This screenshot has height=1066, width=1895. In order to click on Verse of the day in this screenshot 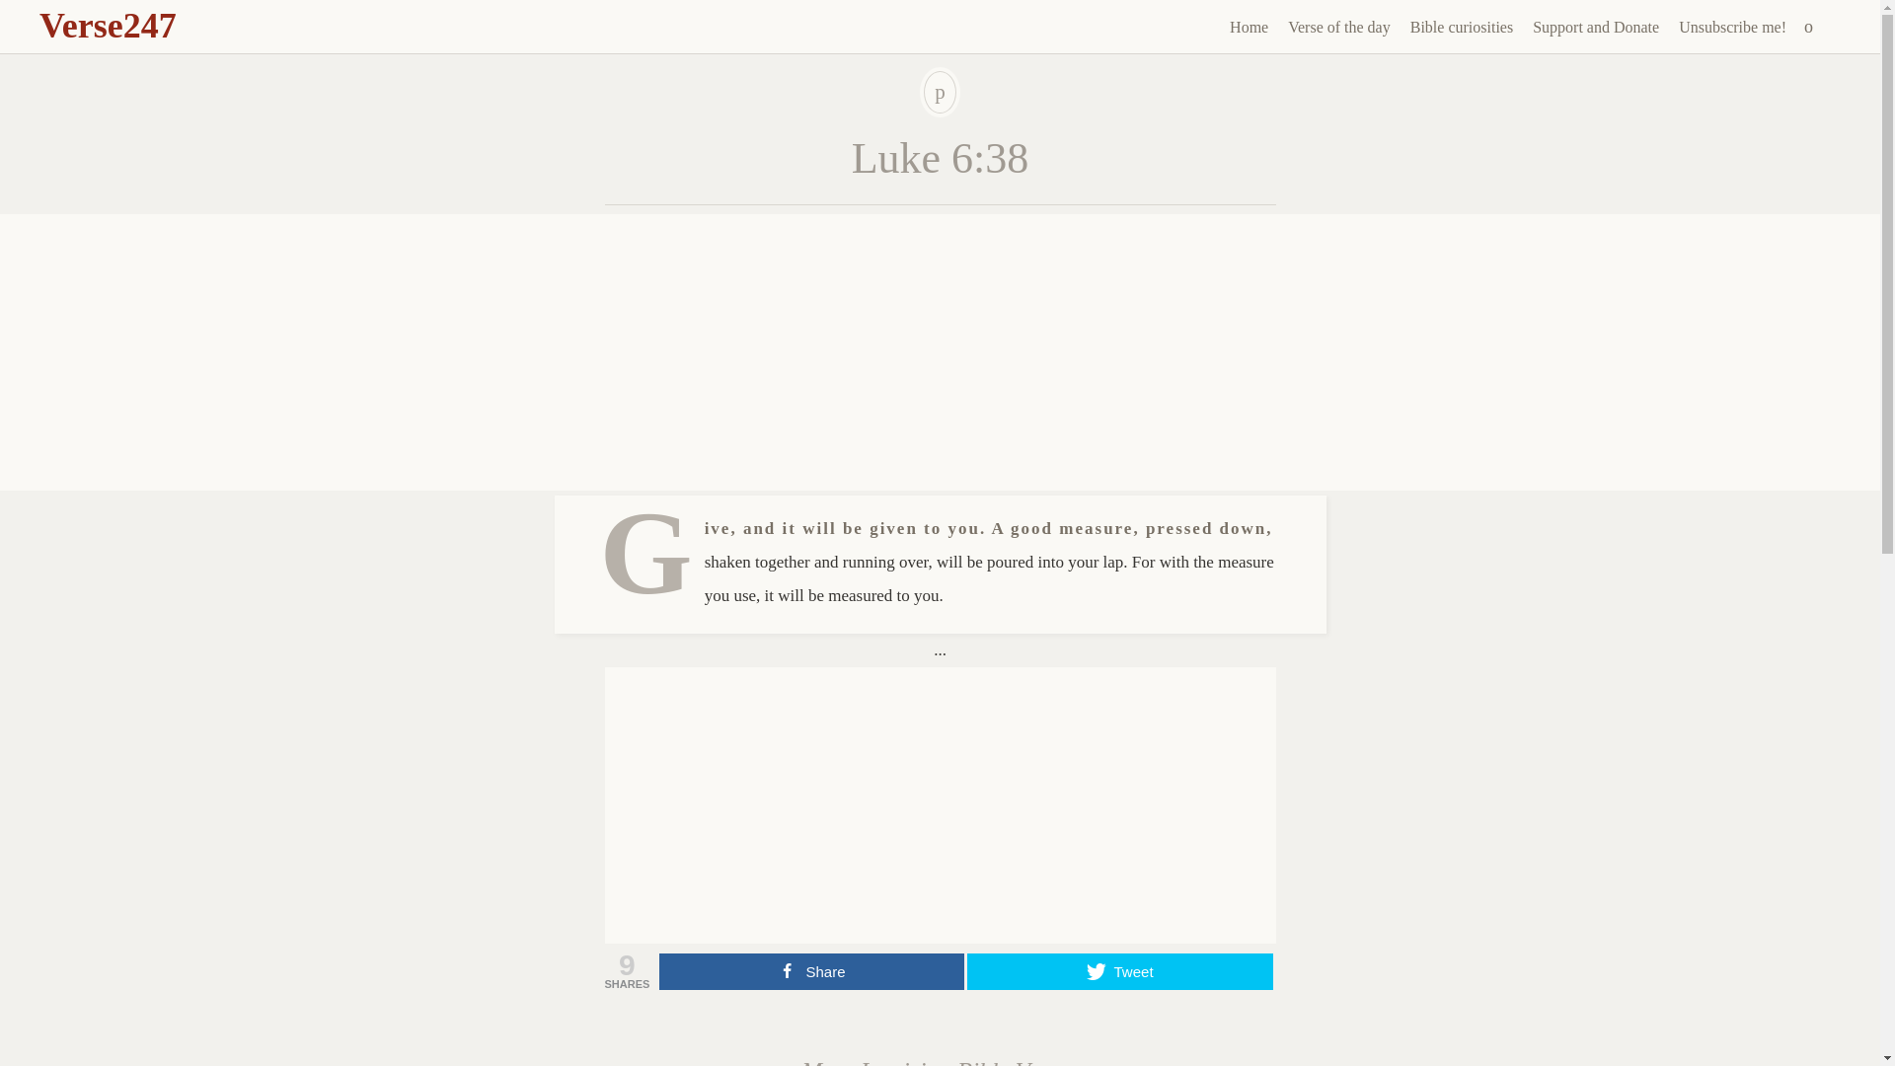, I will do `click(1338, 28)`.